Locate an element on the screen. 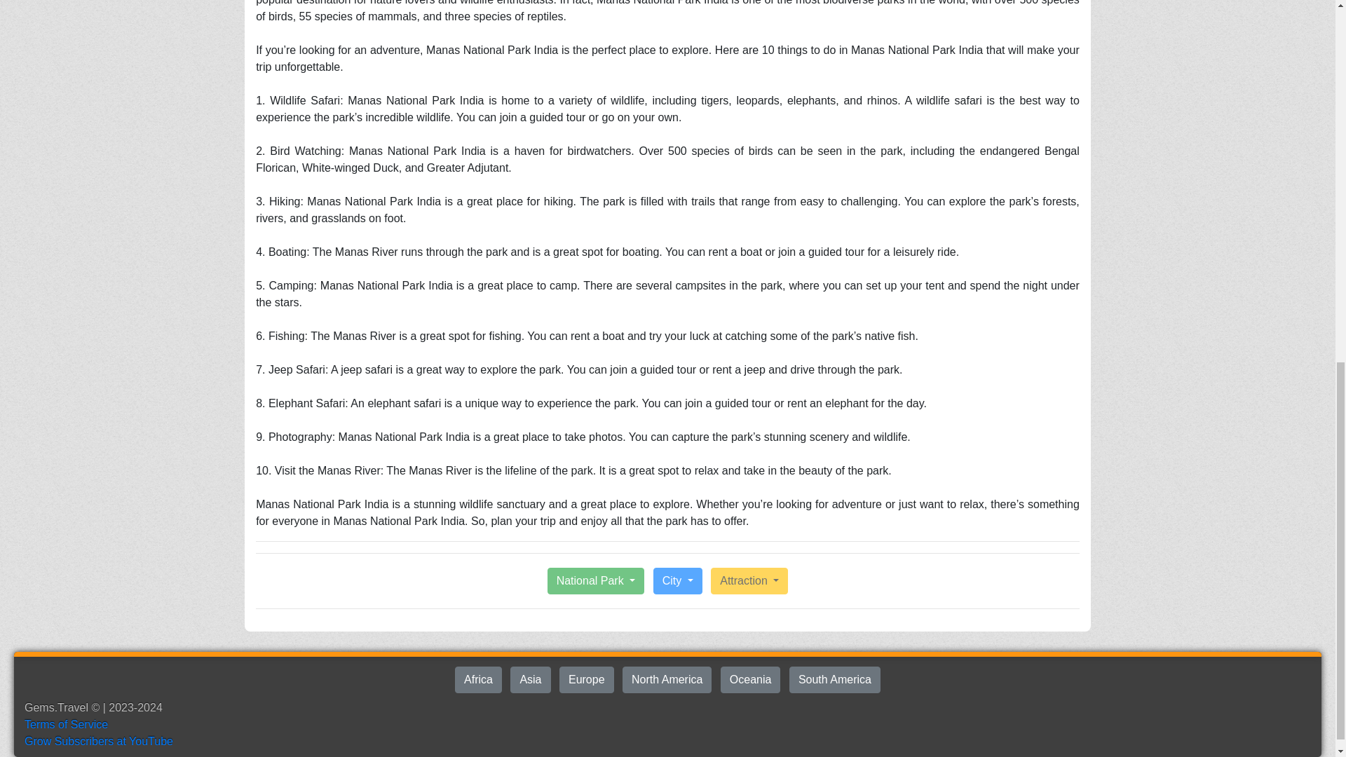 The height and width of the screenshot is (757, 1346). National Park is located at coordinates (596, 580).